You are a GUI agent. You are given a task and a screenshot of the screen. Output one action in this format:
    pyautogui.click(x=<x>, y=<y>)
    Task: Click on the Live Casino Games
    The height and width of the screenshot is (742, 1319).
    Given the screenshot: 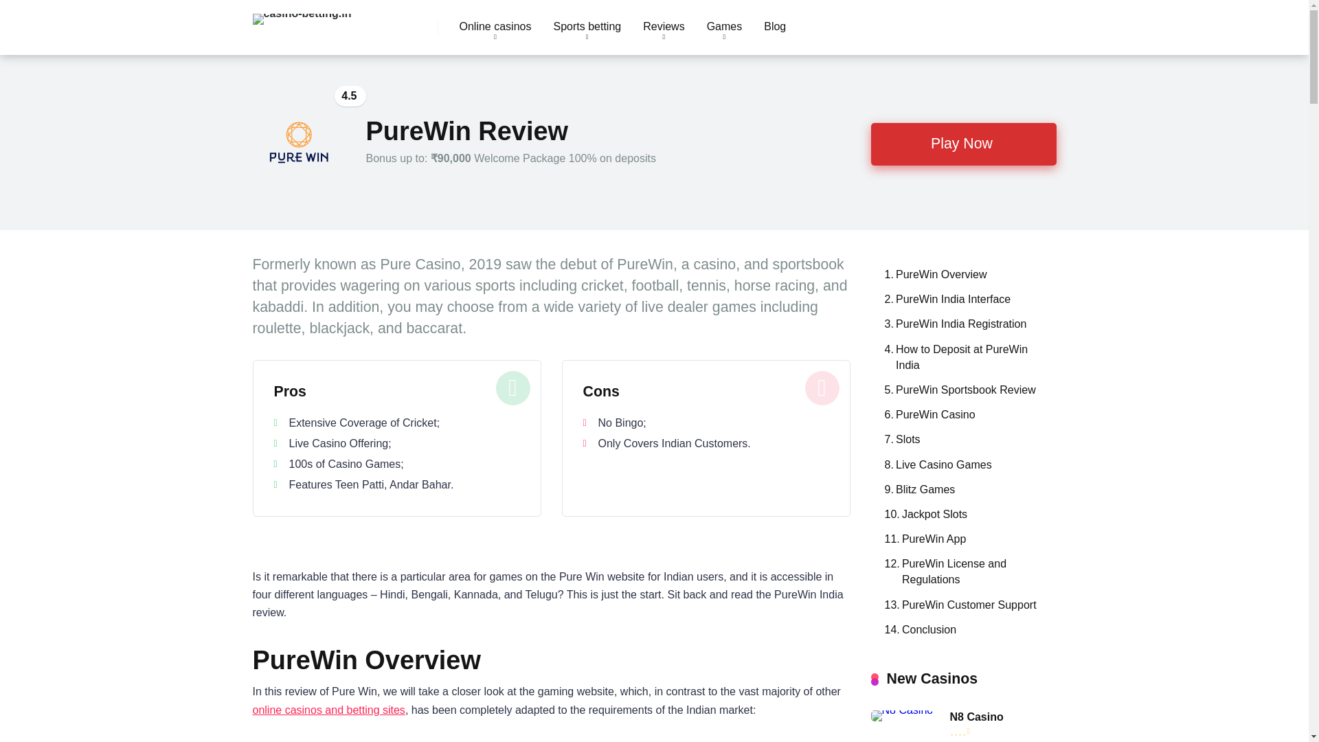 What is the action you would take?
    pyautogui.click(x=934, y=463)
    